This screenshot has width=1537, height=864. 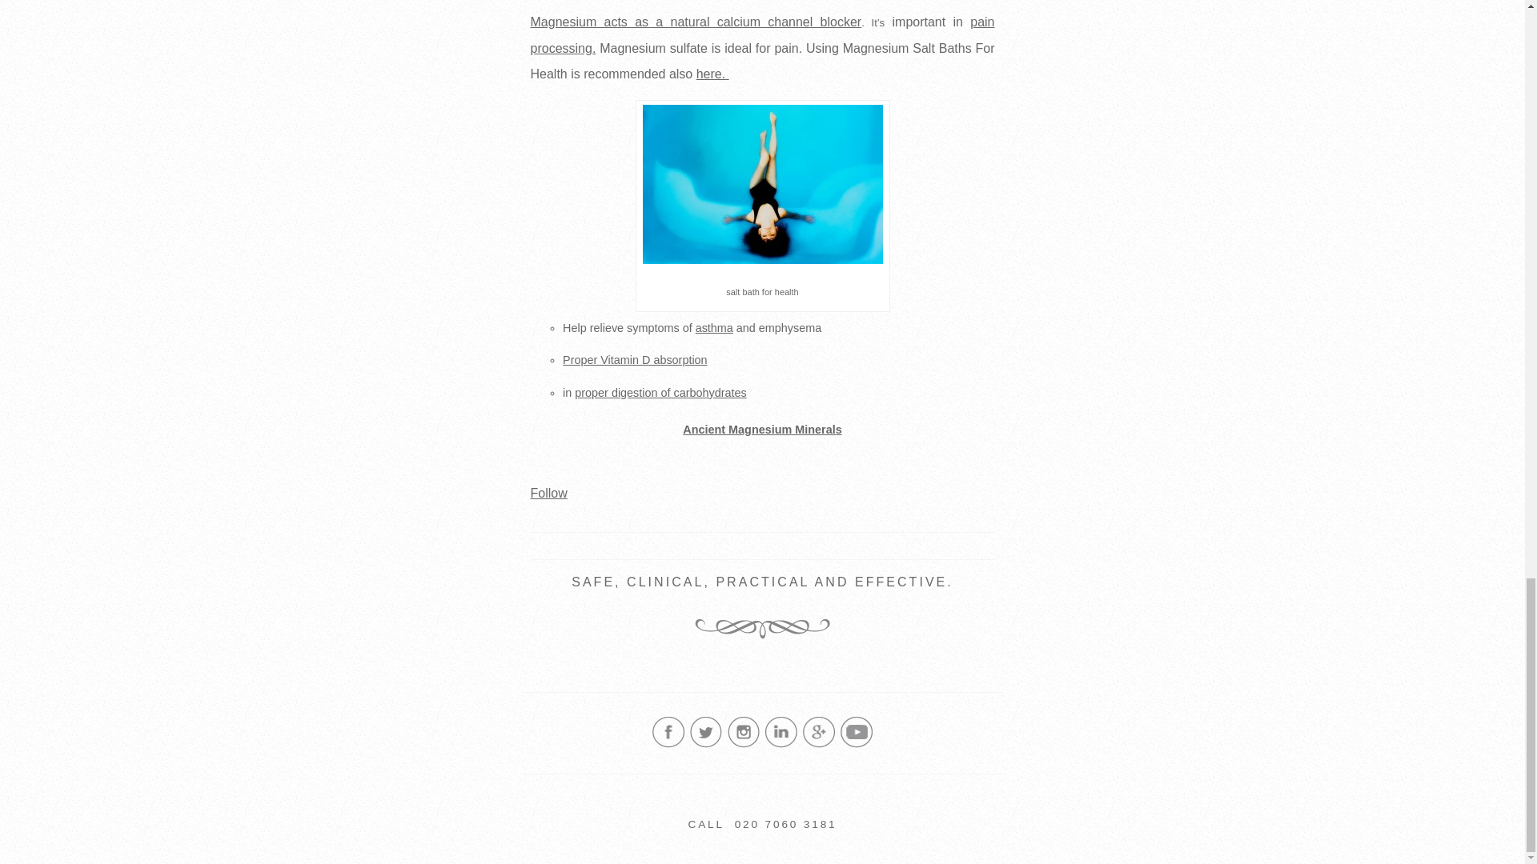 What do you see at coordinates (743, 744) in the screenshot?
I see `Susannah Makram on Instagram` at bounding box center [743, 744].